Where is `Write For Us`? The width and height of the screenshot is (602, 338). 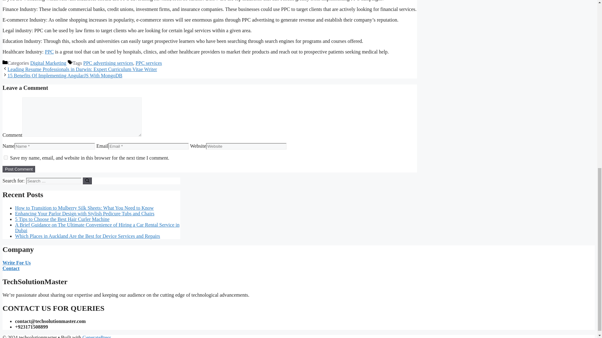 Write For Us is located at coordinates (16, 262).